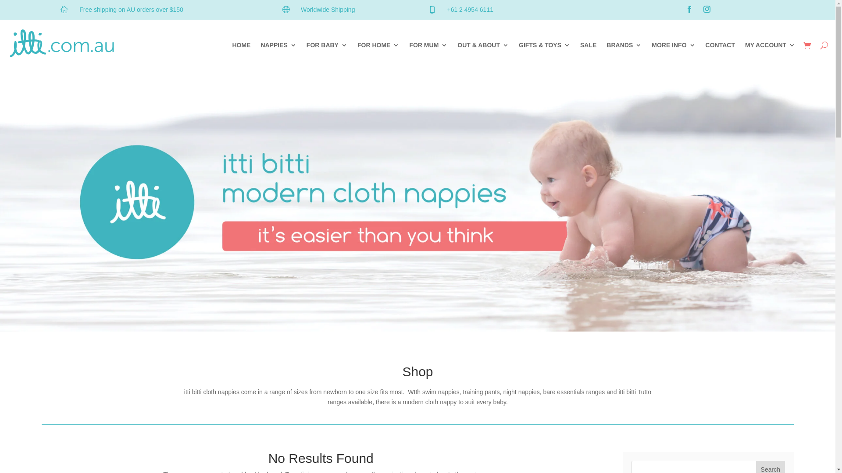 This screenshot has height=473, width=842. What do you see at coordinates (483, 47) in the screenshot?
I see `OUT & ABOUT` at bounding box center [483, 47].